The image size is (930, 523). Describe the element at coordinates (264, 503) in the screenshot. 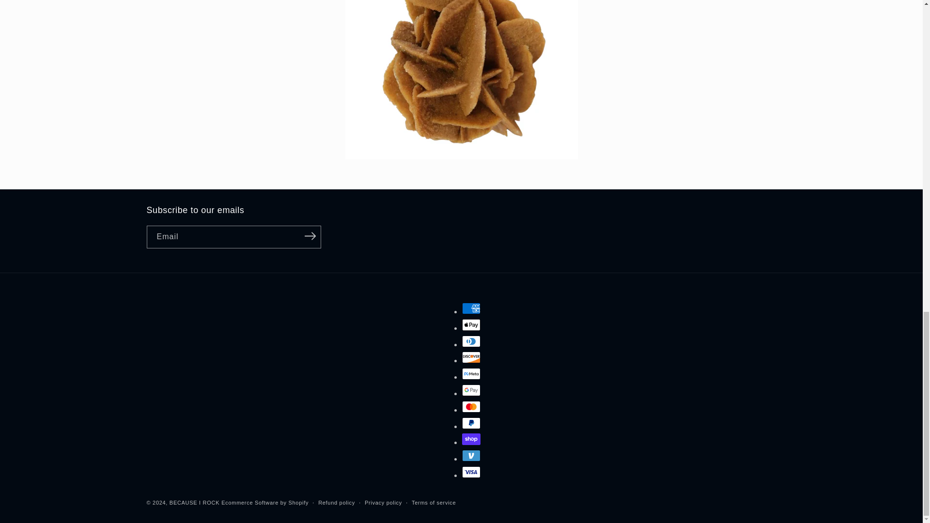

I see `Ecommerce Software by Shopify` at that location.